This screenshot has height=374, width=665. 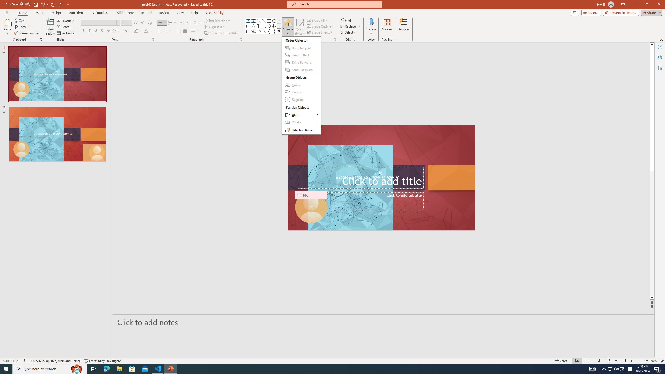 What do you see at coordinates (136, 31) in the screenshot?
I see `Text Highlight Color Yellow` at bounding box center [136, 31].